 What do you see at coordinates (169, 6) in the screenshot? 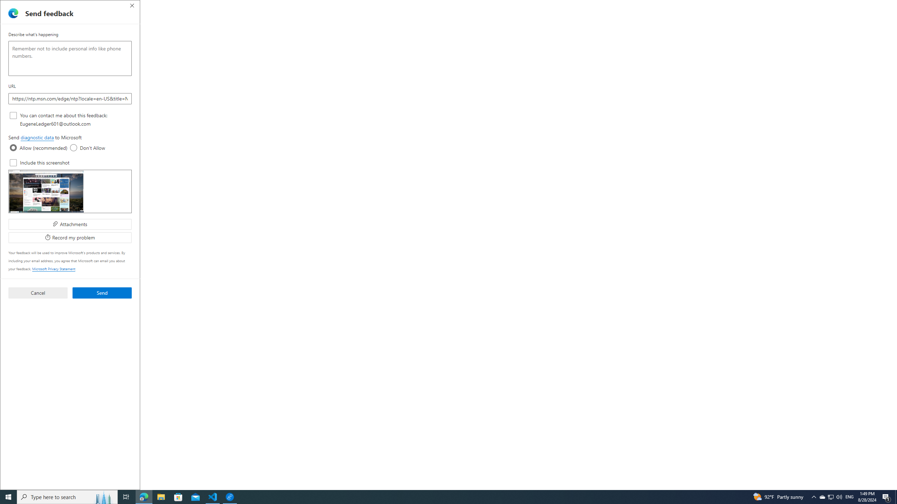
I see `Nordace - #1 Japanese Best-Seller - Siena Smart Backpack` at bounding box center [169, 6].